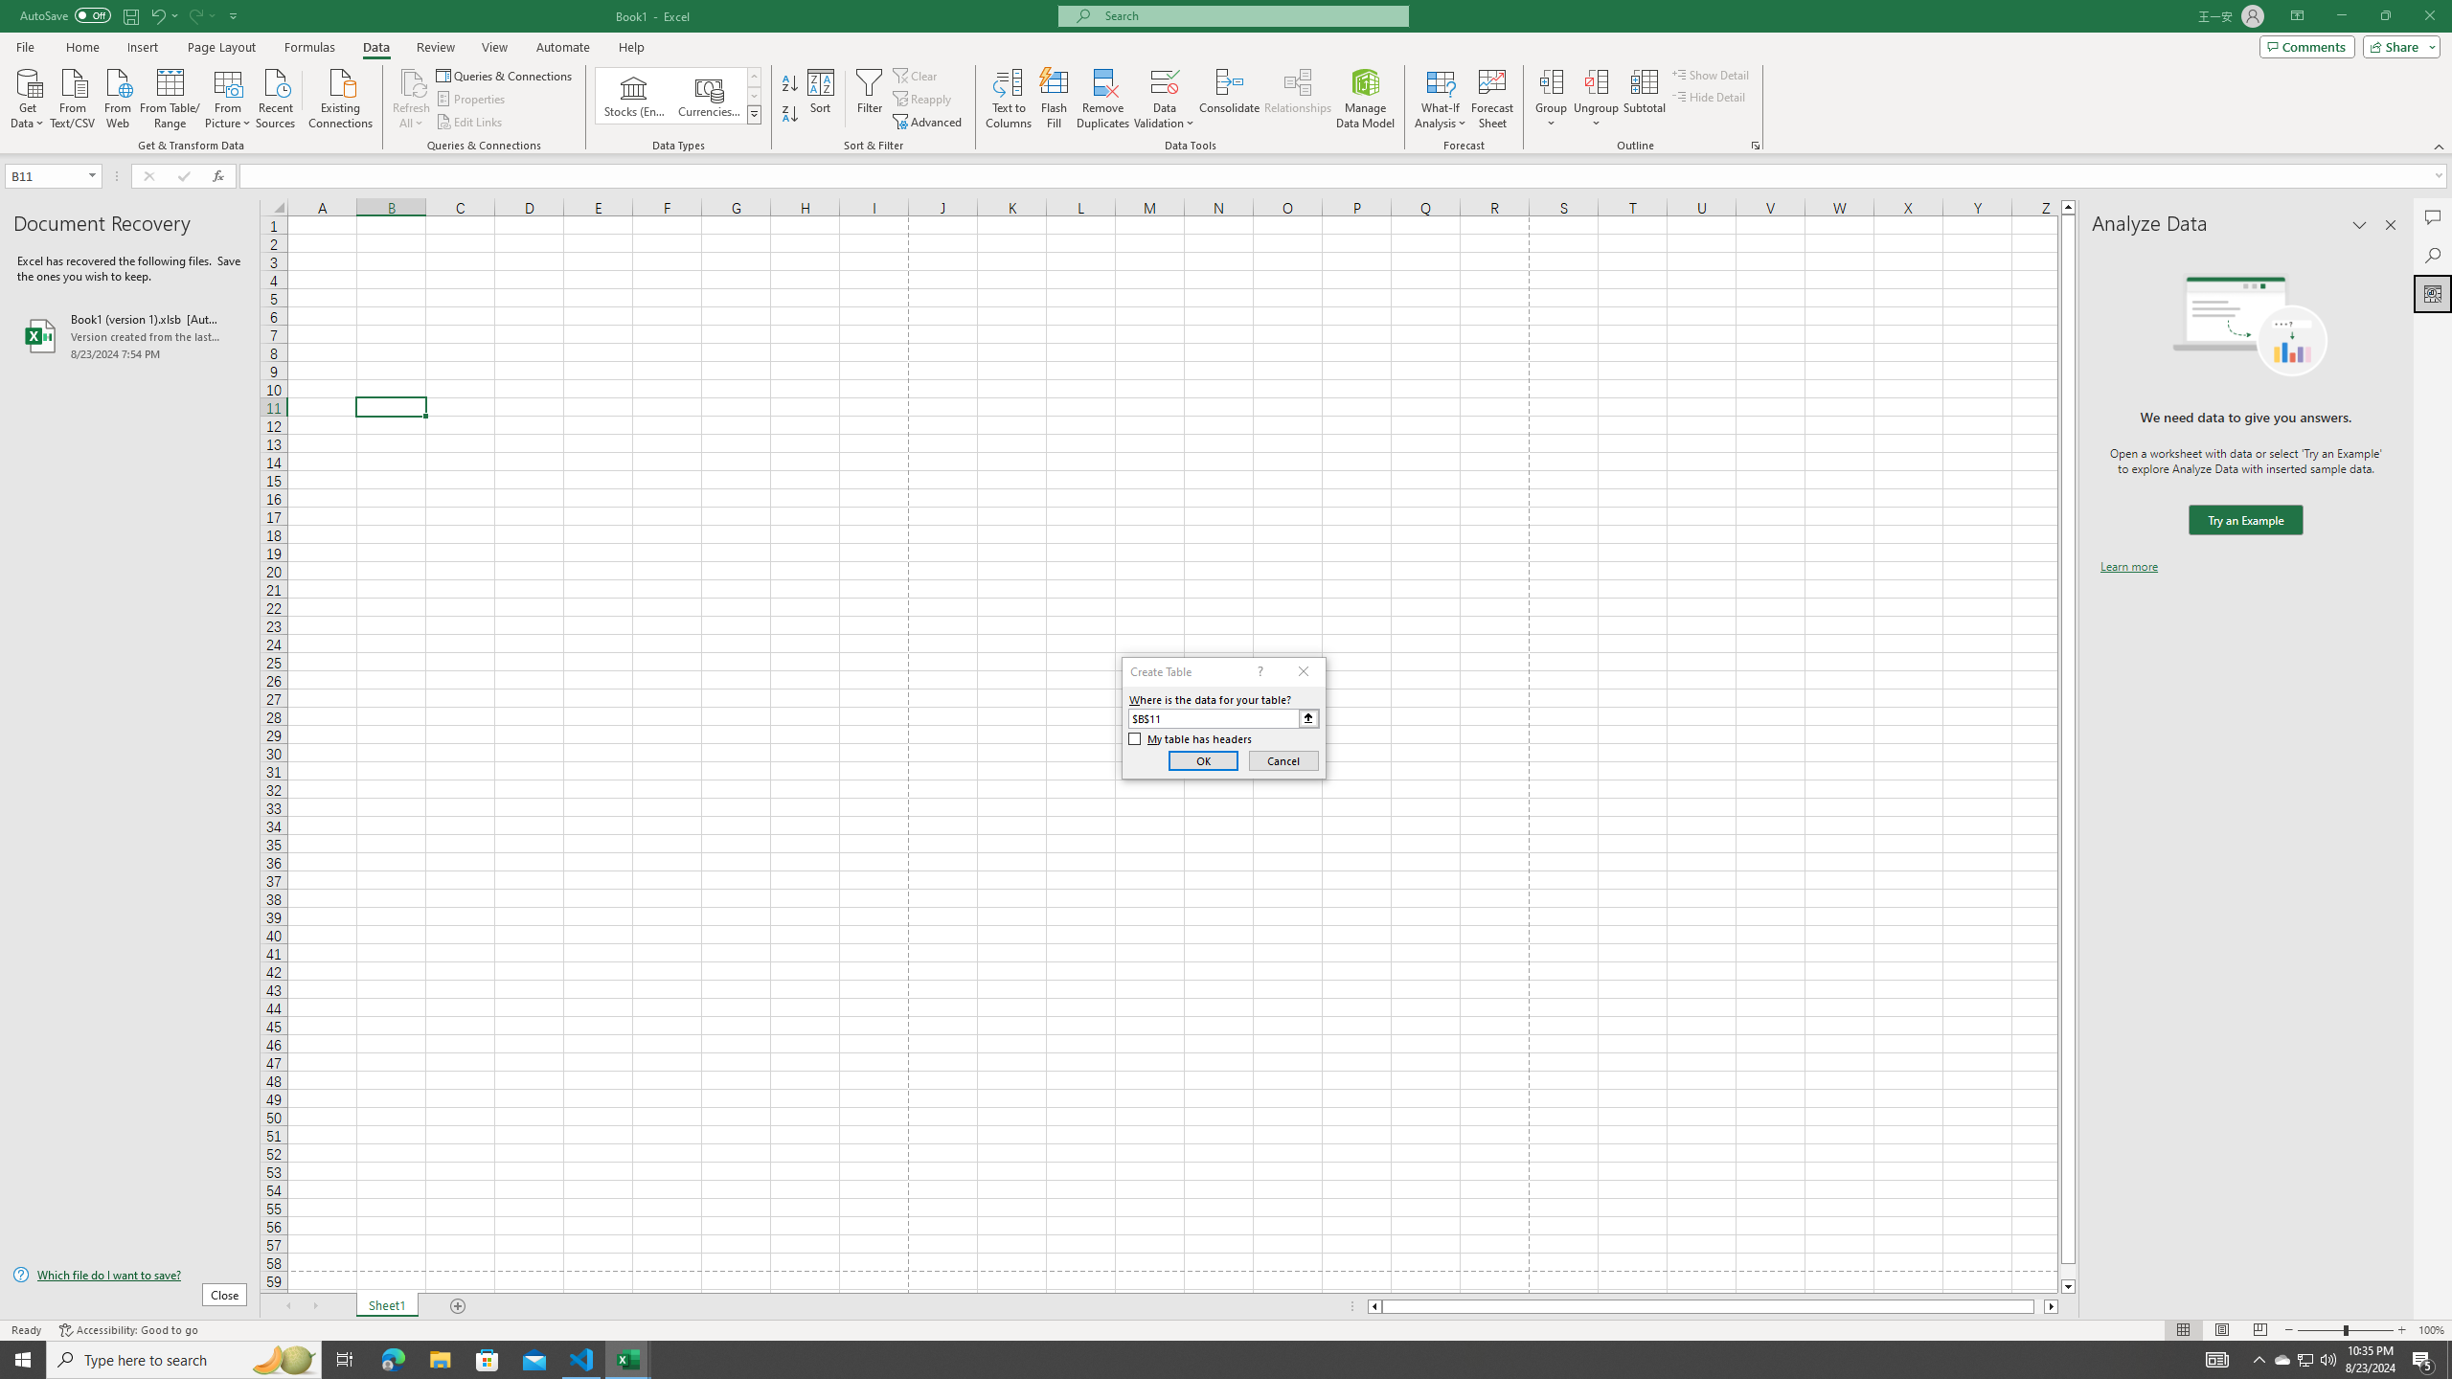 The width and height of the screenshot is (2452, 1379). I want to click on Stocks (English), so click(634, 96).